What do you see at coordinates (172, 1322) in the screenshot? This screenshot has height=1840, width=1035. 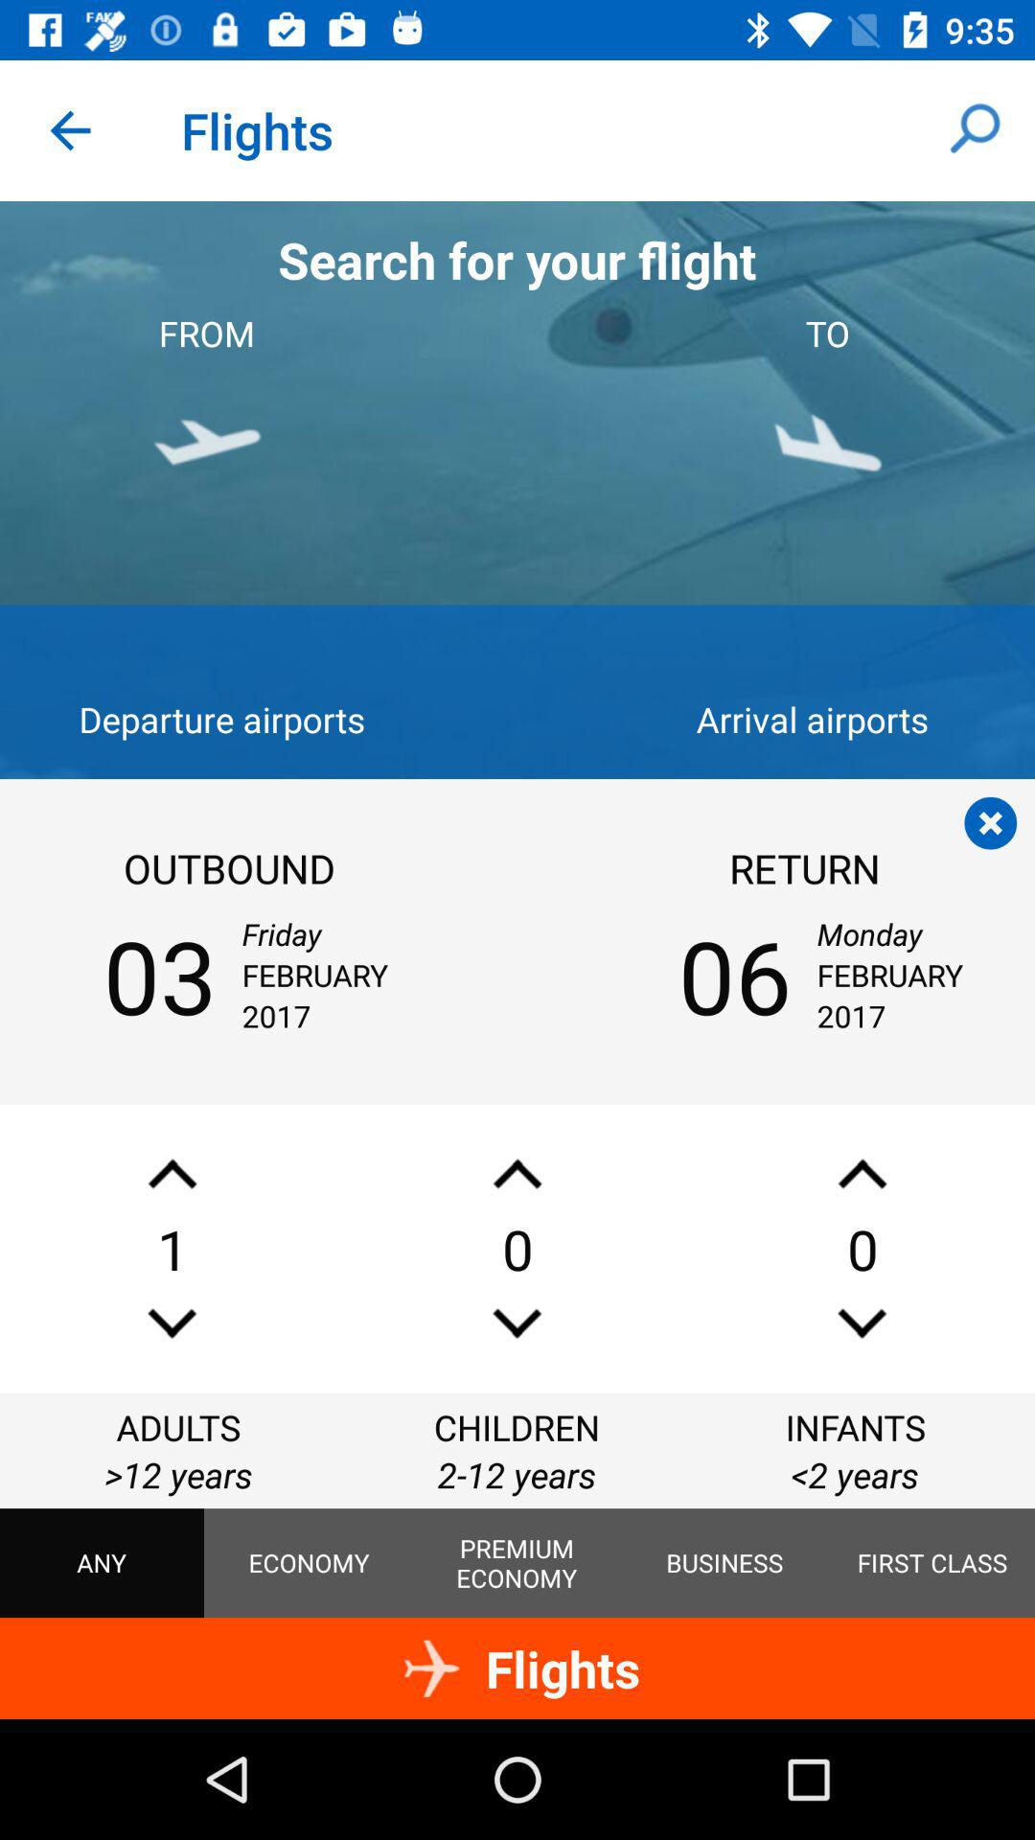 I see `decrease number` at bounding box center [172, 1322].